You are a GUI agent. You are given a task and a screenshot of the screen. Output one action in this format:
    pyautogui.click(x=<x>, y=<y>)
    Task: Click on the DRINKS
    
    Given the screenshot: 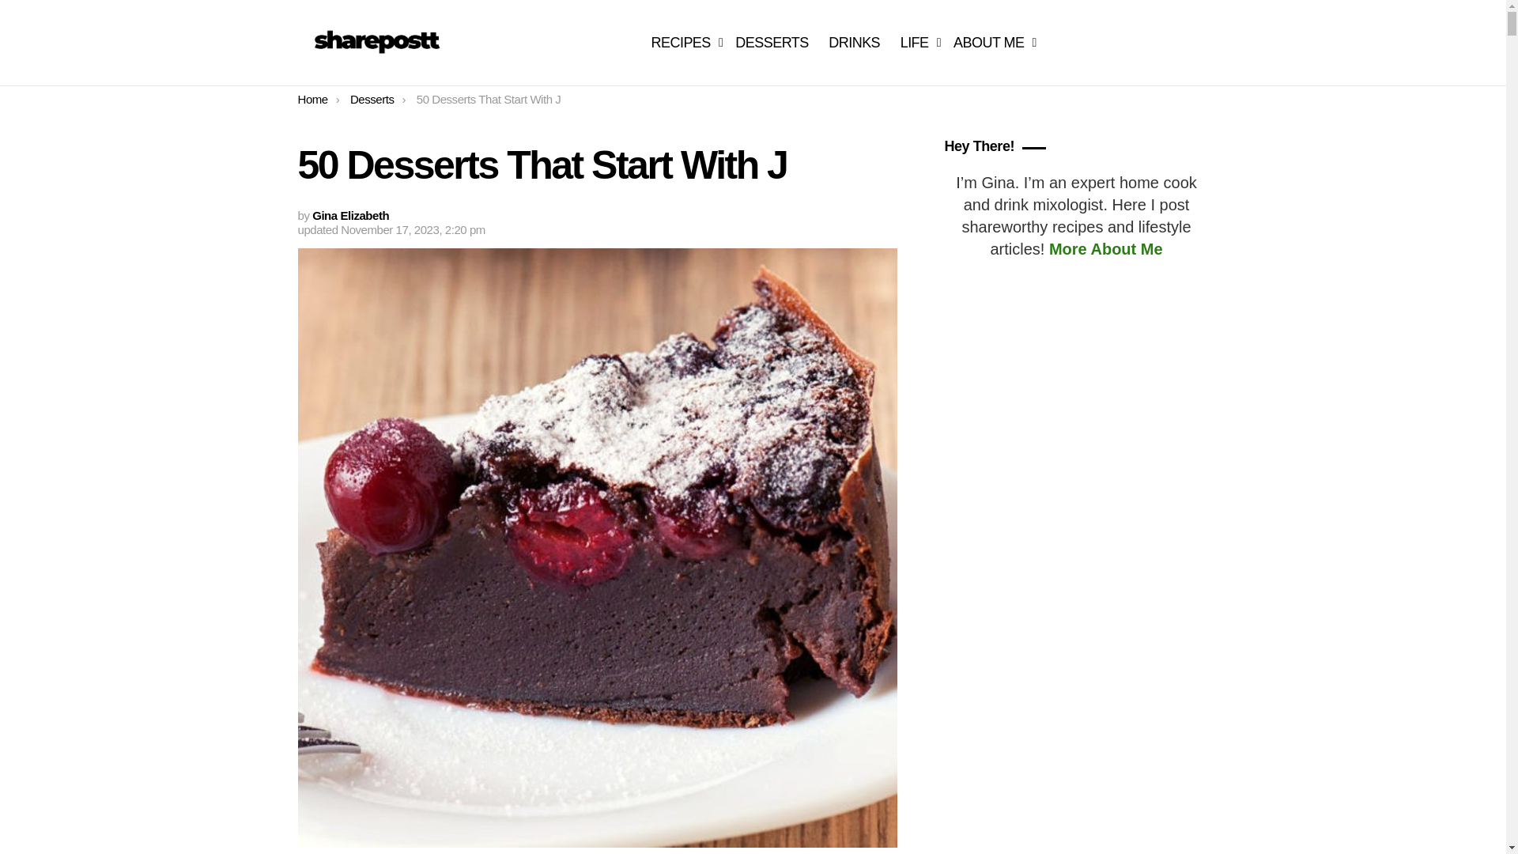 What is the action you would take?
    pyautogui.click(x=854, y=43)
    